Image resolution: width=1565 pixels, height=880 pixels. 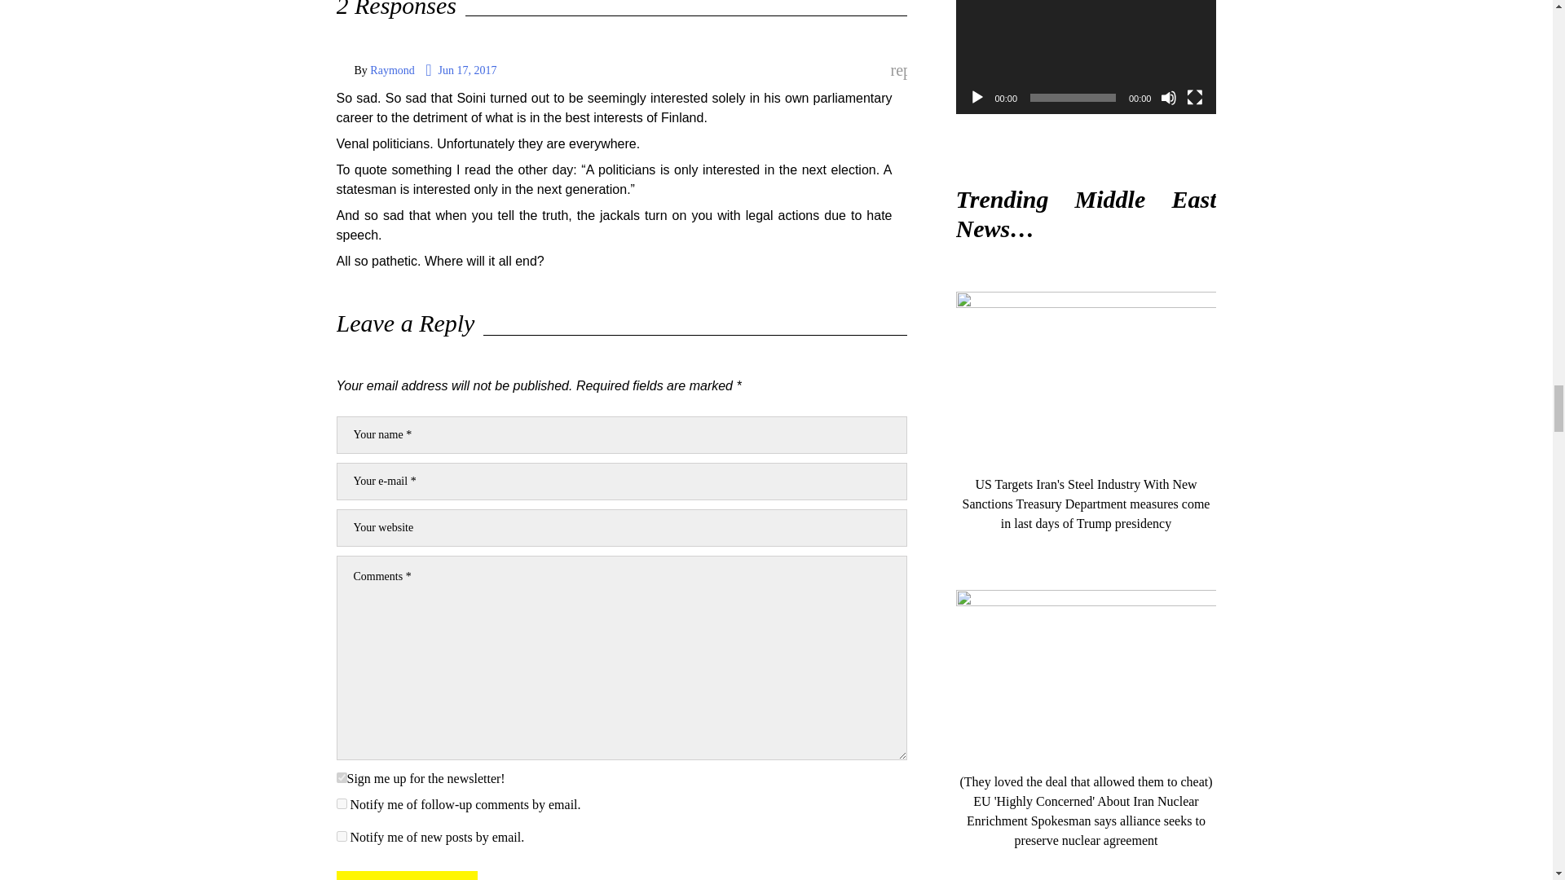 What do you see at coordinates (461, 70) in the screenshot?
I see `Jun 17, 2017` at bounding box center [461, 70].